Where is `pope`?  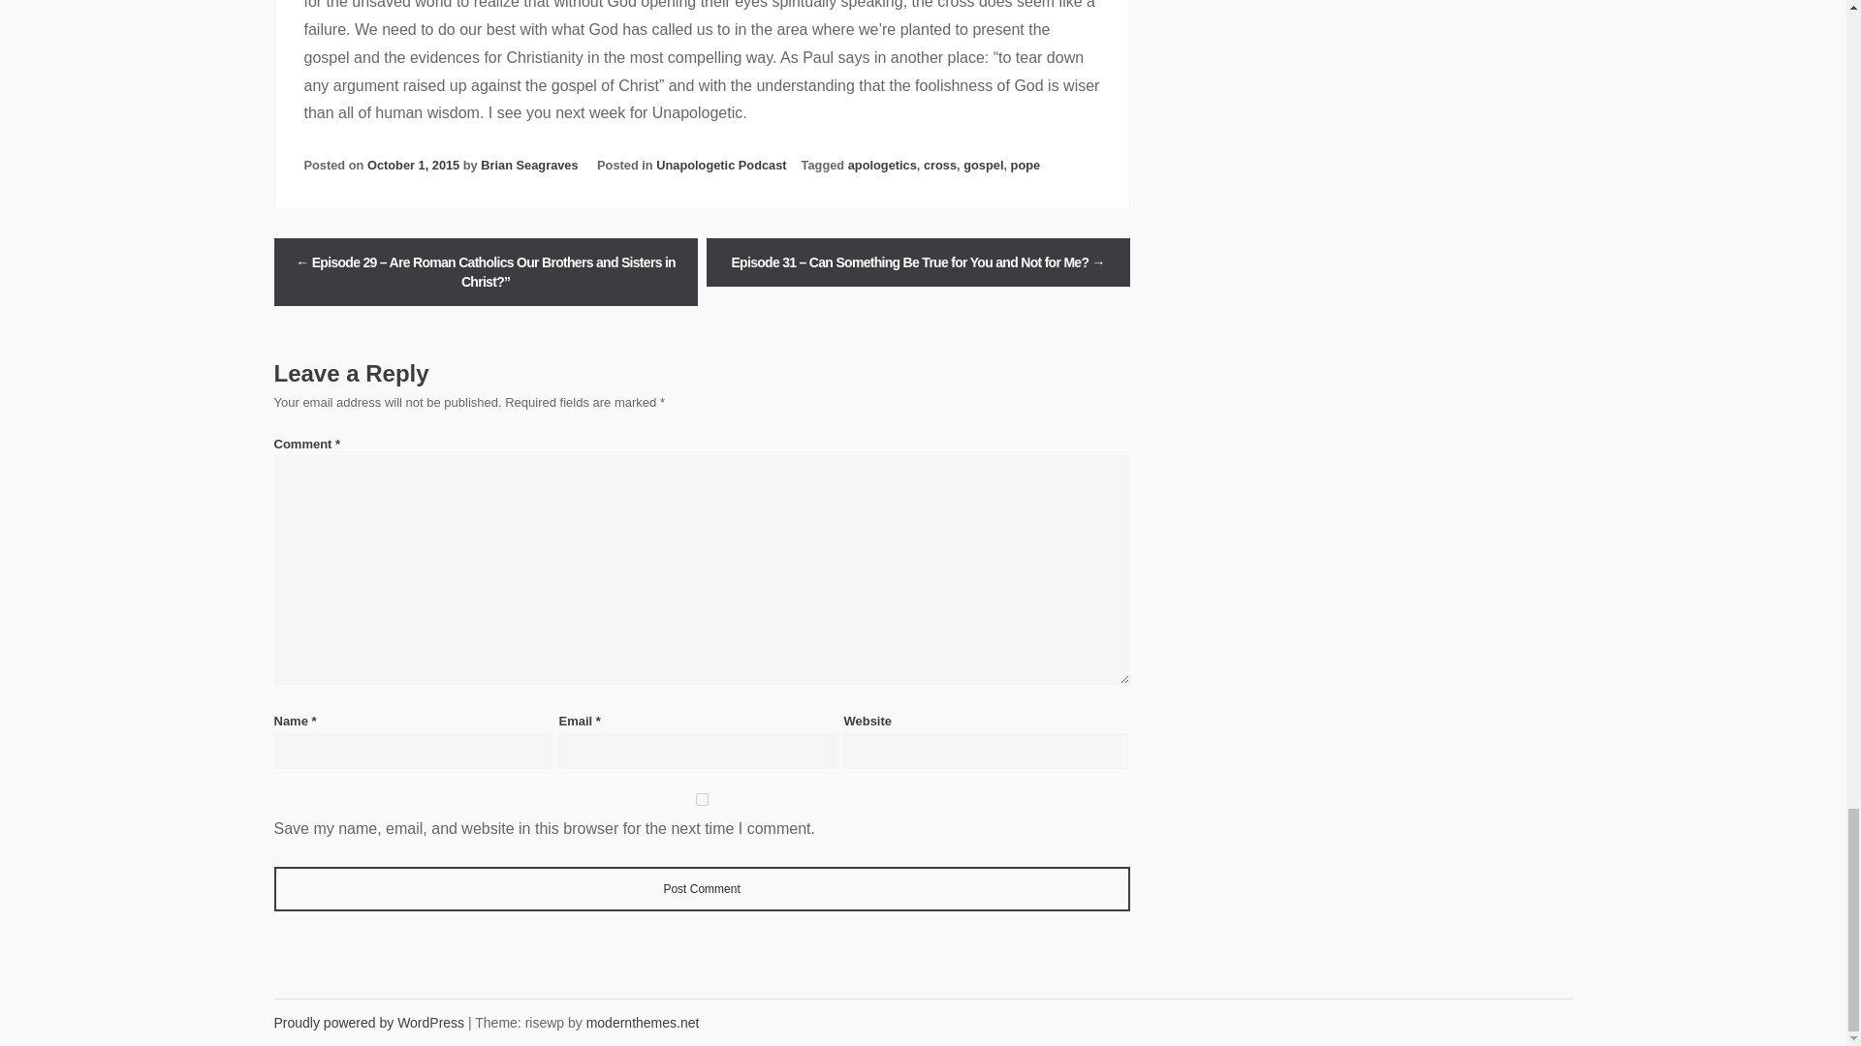
pope is located at coordinates (1025, 165).